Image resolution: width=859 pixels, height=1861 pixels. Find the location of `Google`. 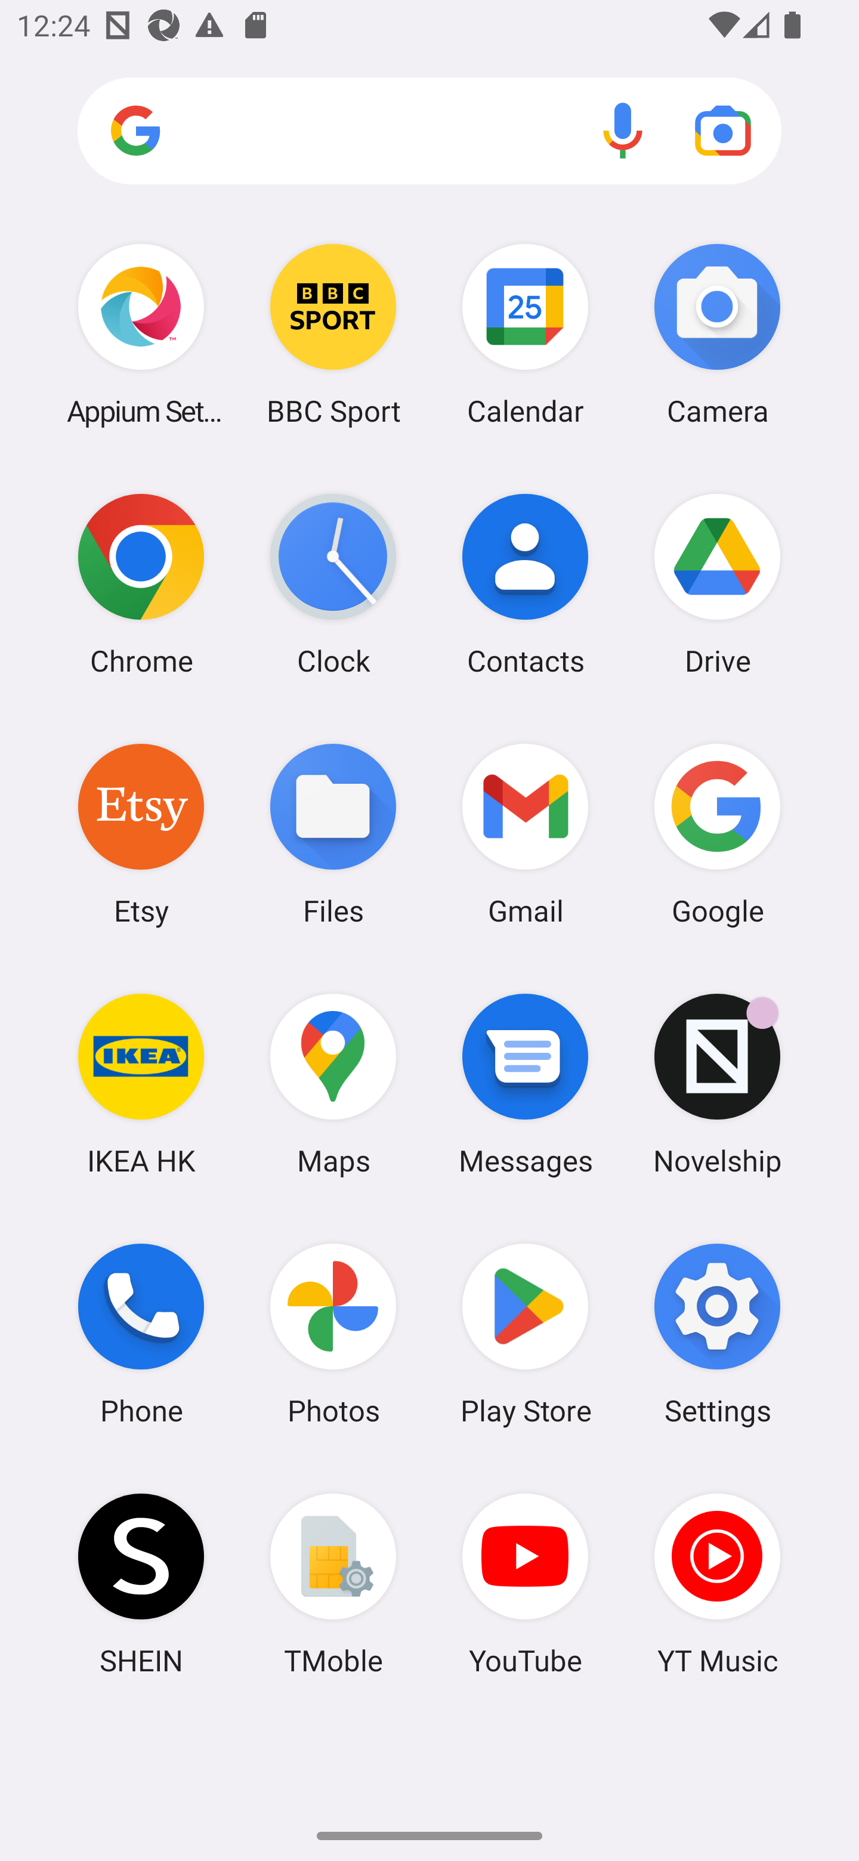

Google is located at coordinates (717, 833).